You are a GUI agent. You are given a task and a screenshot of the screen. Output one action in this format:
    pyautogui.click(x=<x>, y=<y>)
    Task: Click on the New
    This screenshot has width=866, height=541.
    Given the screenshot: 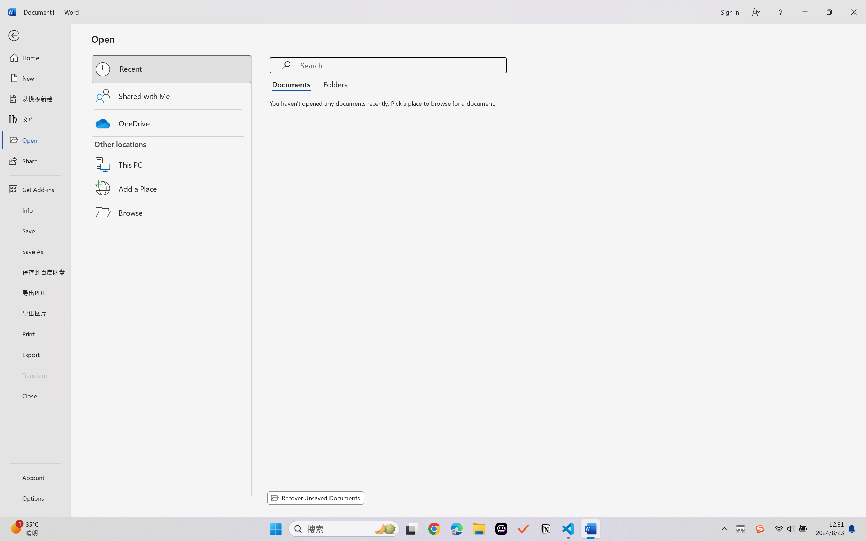 What is the action you would take?
    pyautogui.click(x=35, y=78)
    